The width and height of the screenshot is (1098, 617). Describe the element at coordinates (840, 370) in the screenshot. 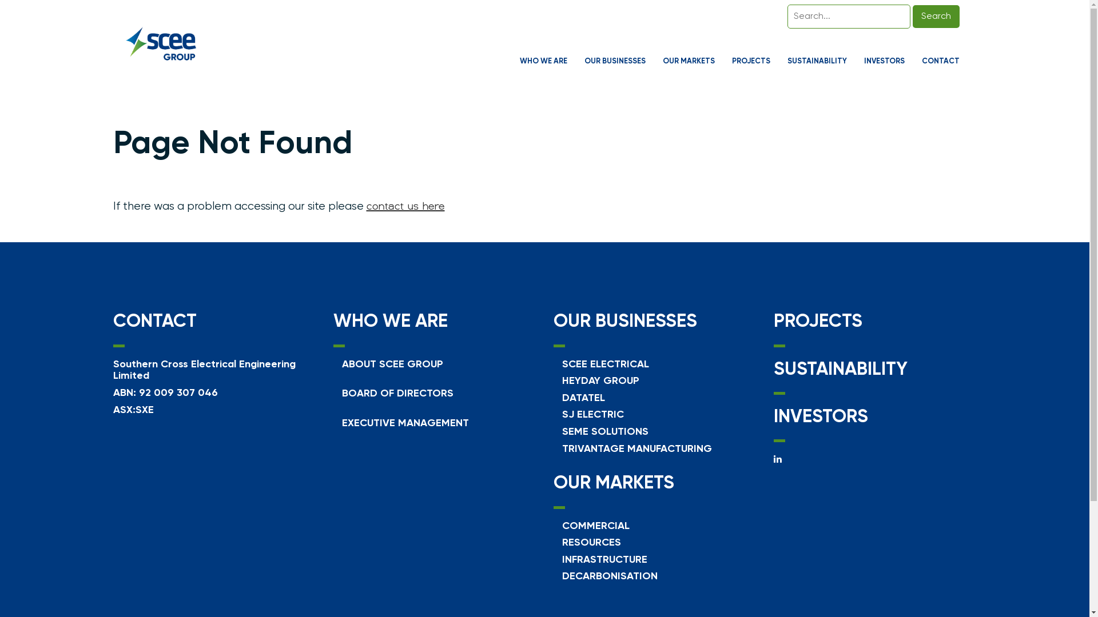

I see `SUSTAINABILITY` at that location.